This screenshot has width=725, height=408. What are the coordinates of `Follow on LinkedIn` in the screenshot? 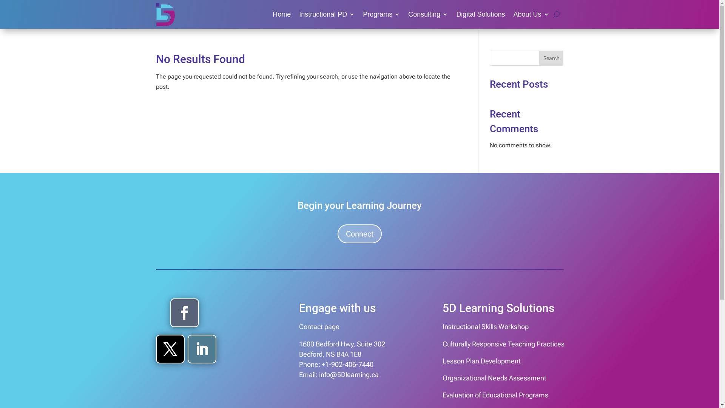 It's located at (202, 349).